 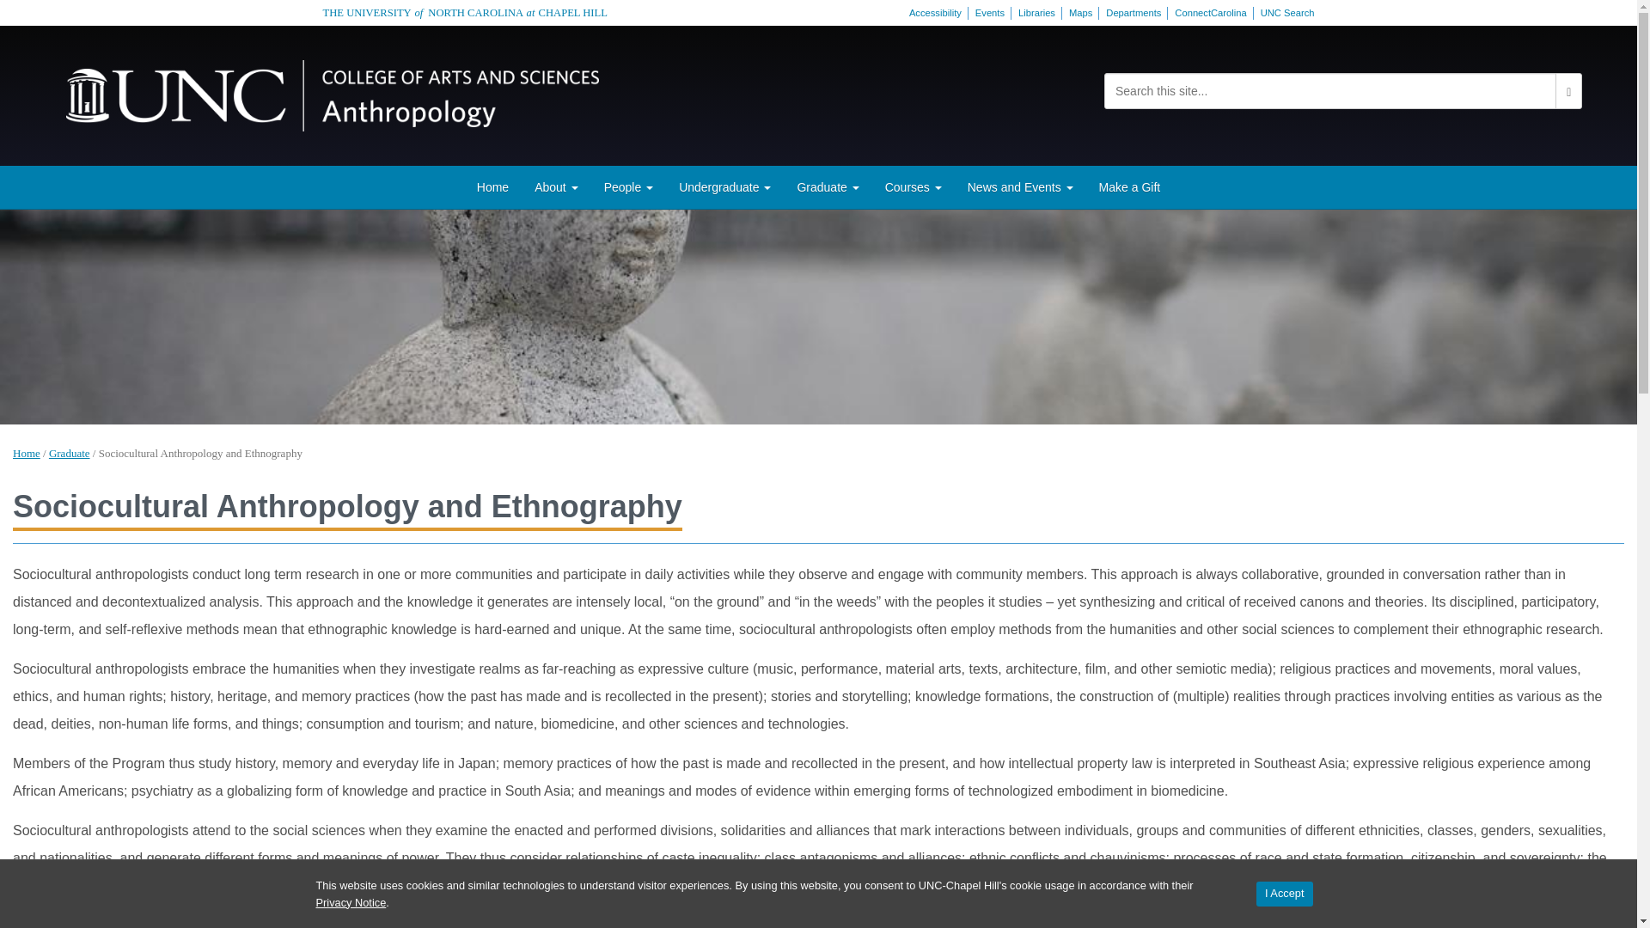 What do you see at coordinates (1036, 13) in the screenshot?
I see `Libraries` at bounding box center [1036, 13].